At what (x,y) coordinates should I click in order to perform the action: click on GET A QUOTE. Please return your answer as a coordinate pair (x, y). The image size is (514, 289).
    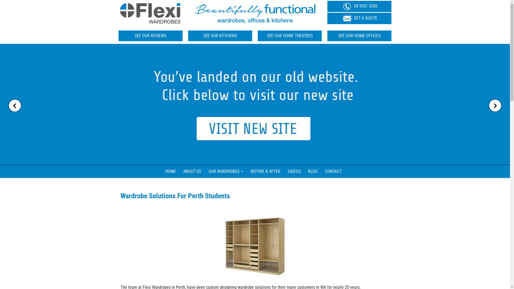
    Looking at the image, I should click on (360, 18).